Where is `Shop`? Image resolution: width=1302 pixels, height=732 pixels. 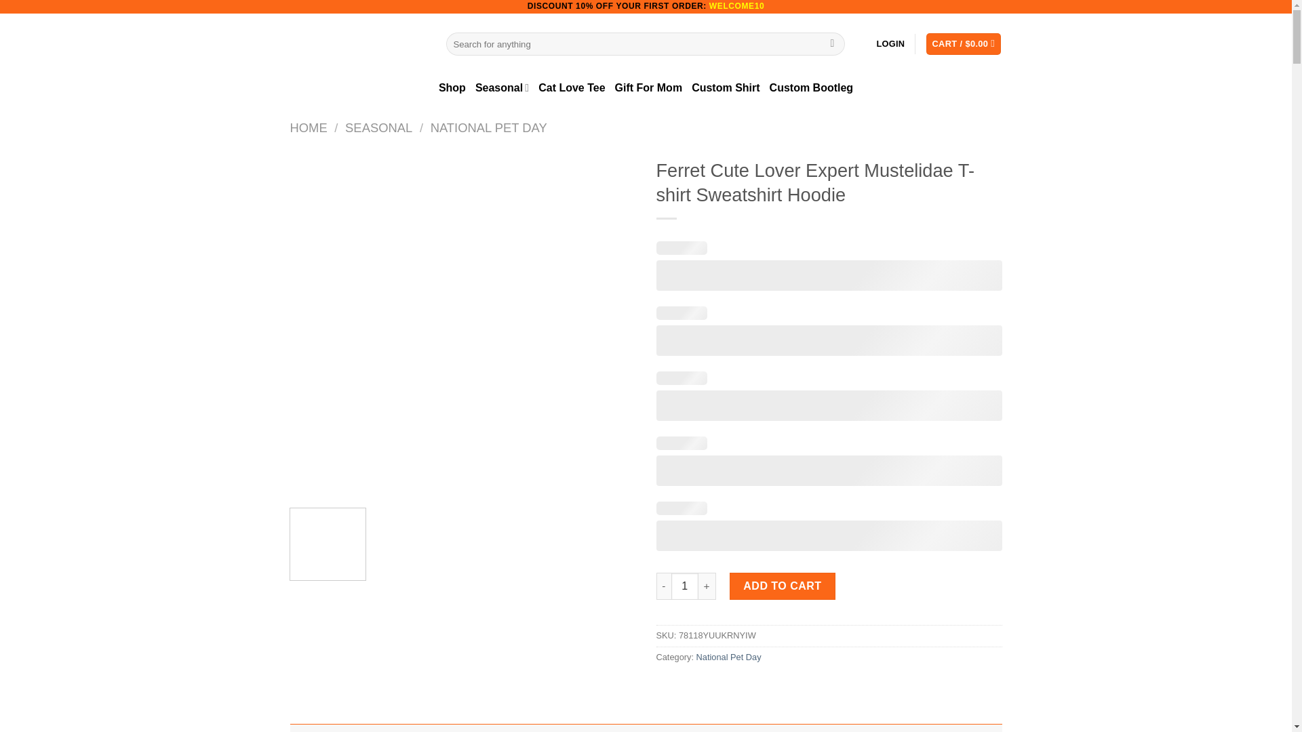 Shop is located at coordinates (452, 88).